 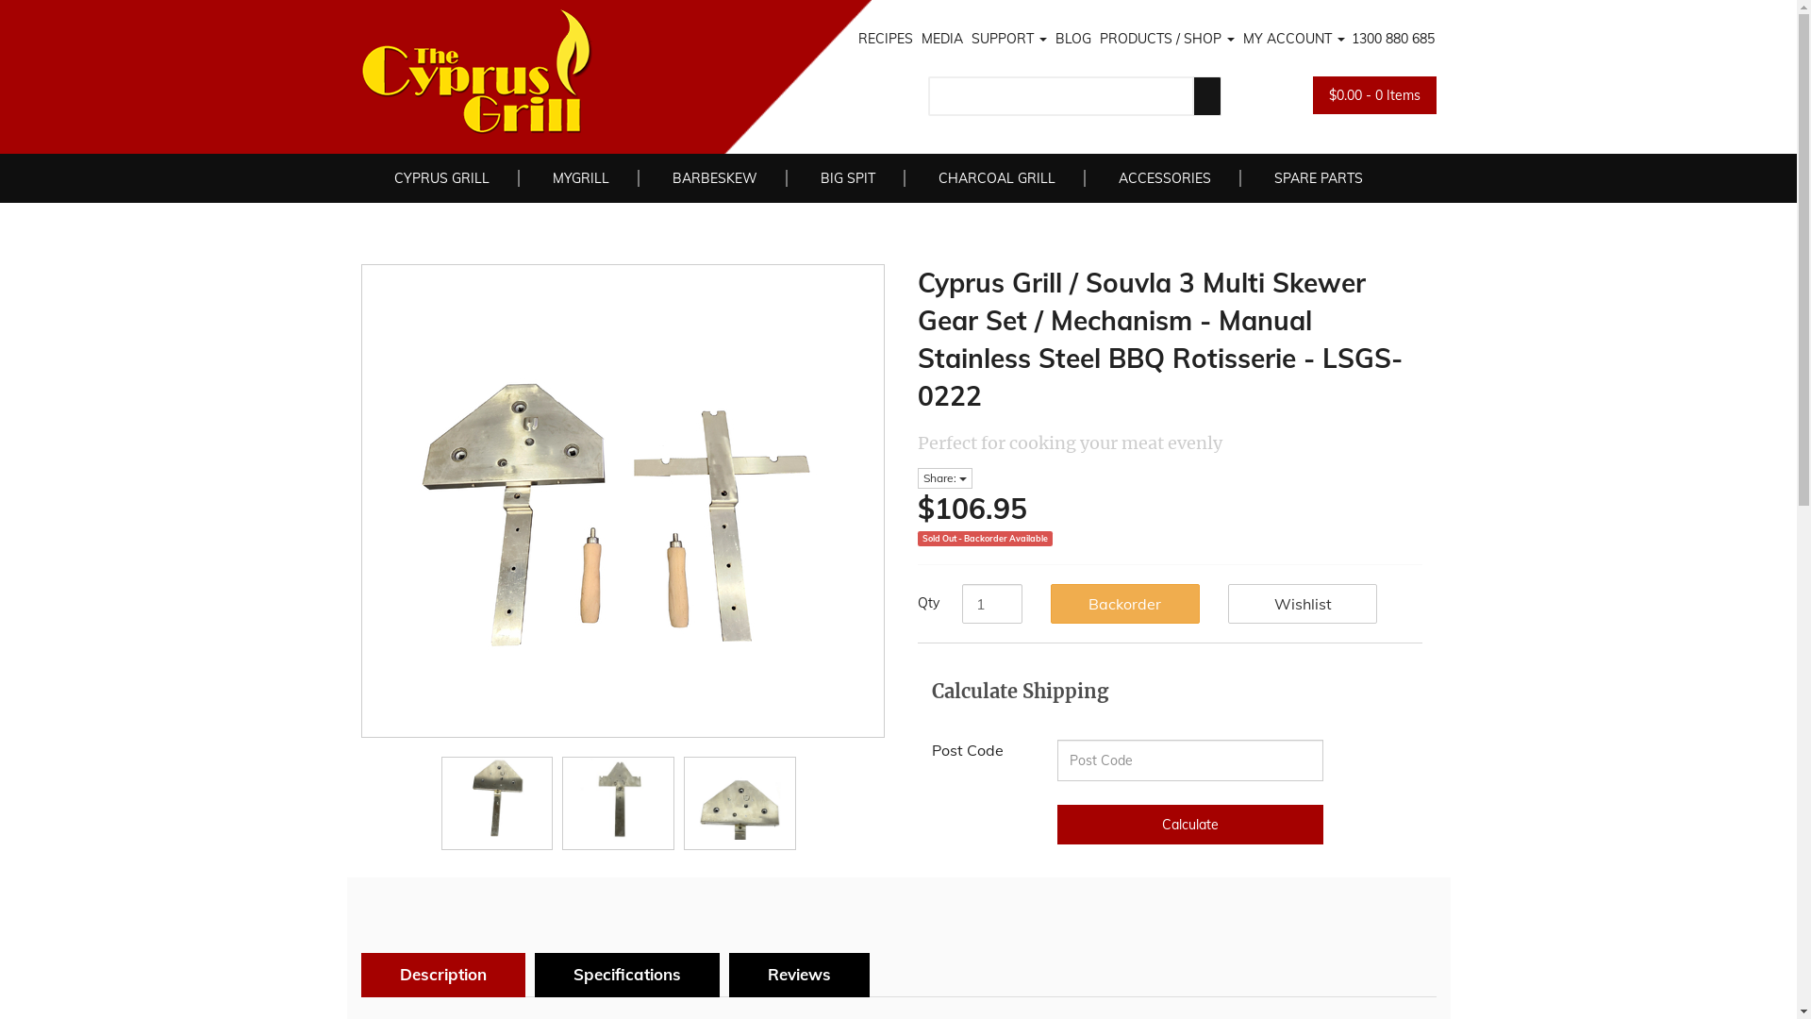 I want to click on PRODUCTS / SHOP, so click(x=1165, y=38).